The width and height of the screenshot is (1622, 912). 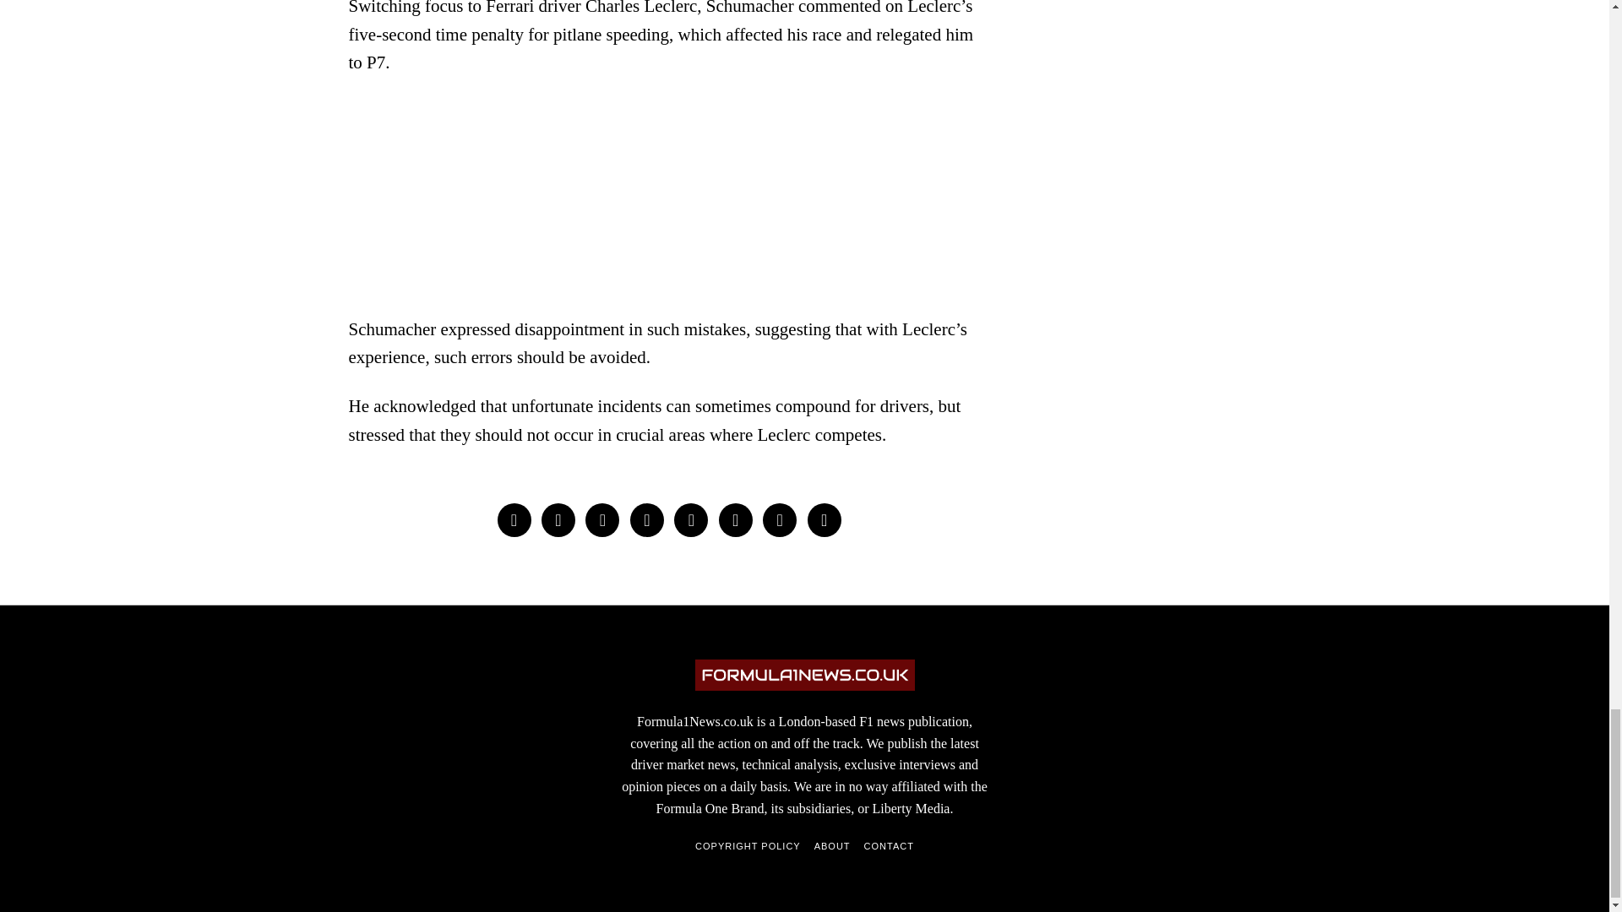 What do you see at coordinates (831, 846) in the screenshot?
I see `ABOUT` at bounding box center [831, 846].